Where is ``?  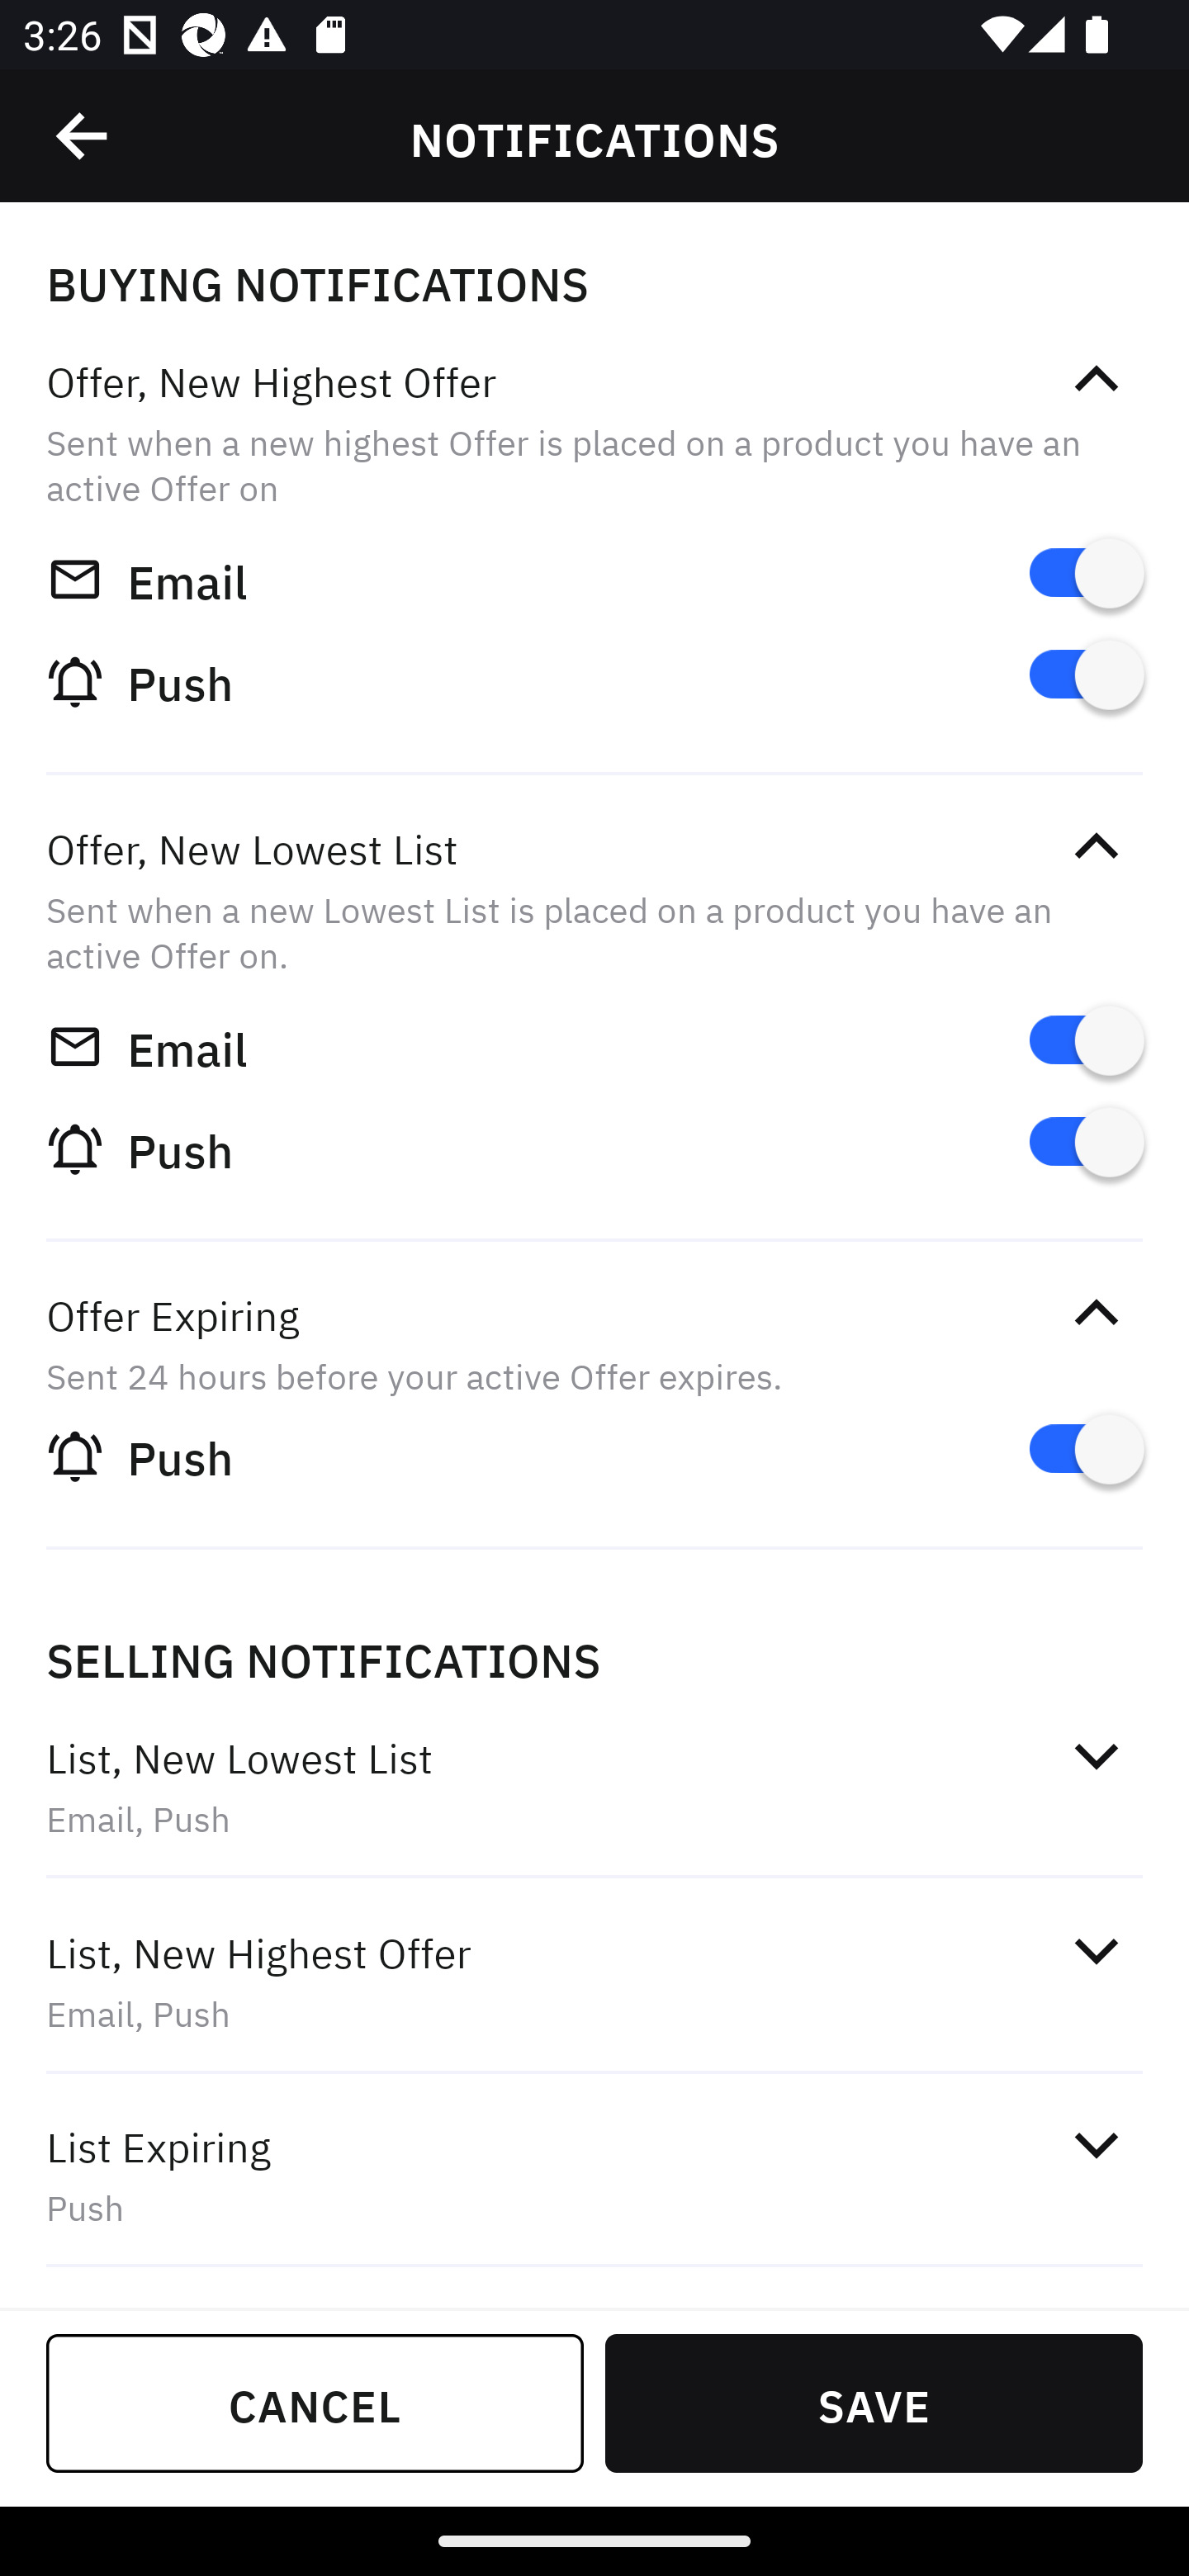
 is located at coordinates (1096, 380).